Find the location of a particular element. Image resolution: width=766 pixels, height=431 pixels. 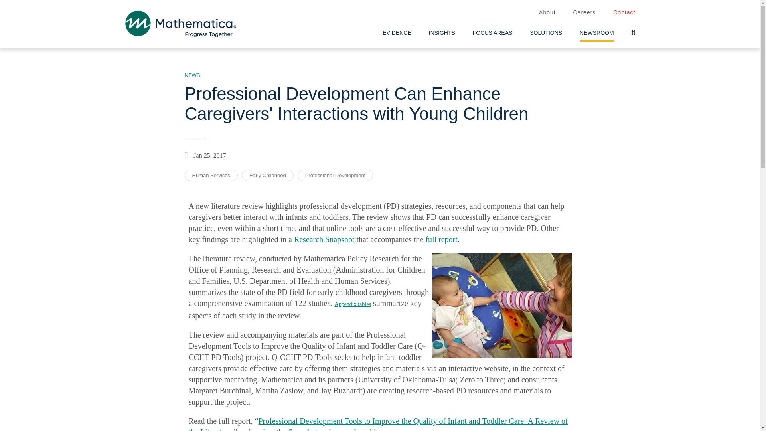

Careers is located at coordinates (584, 12).